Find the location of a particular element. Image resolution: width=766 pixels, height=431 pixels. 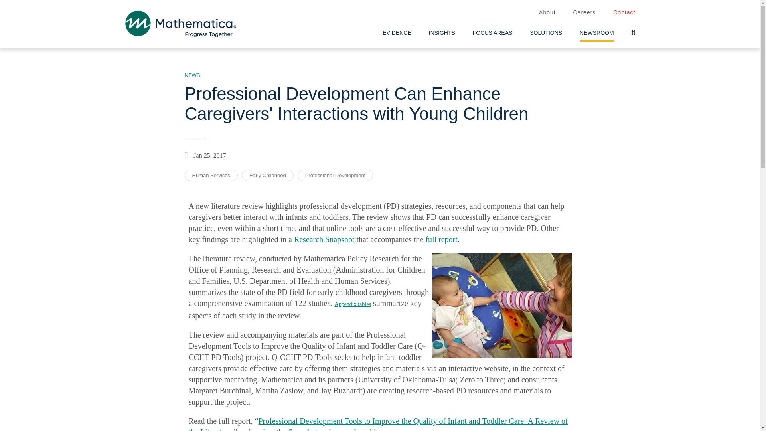

Careers is located at coordinates (584, 12).